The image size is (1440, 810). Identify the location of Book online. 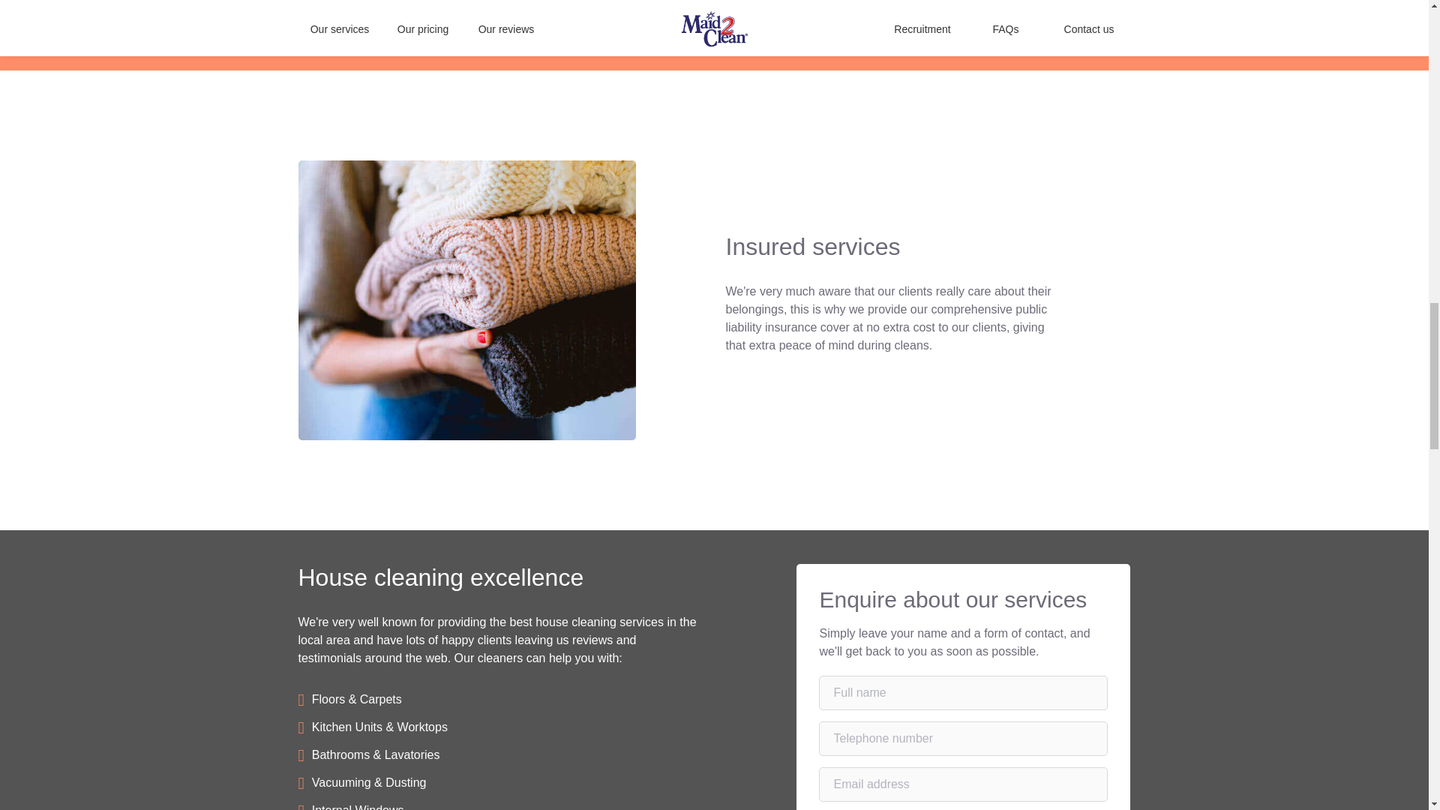
(713, 1).